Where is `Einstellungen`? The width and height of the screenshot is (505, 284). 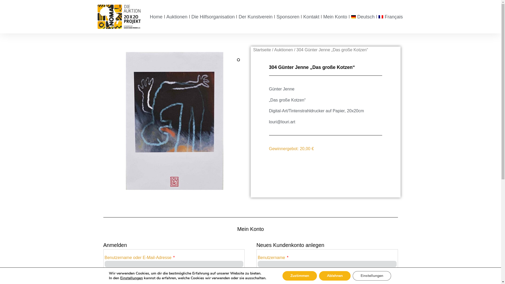
Einstellungen is located at coordinates (132, 278).